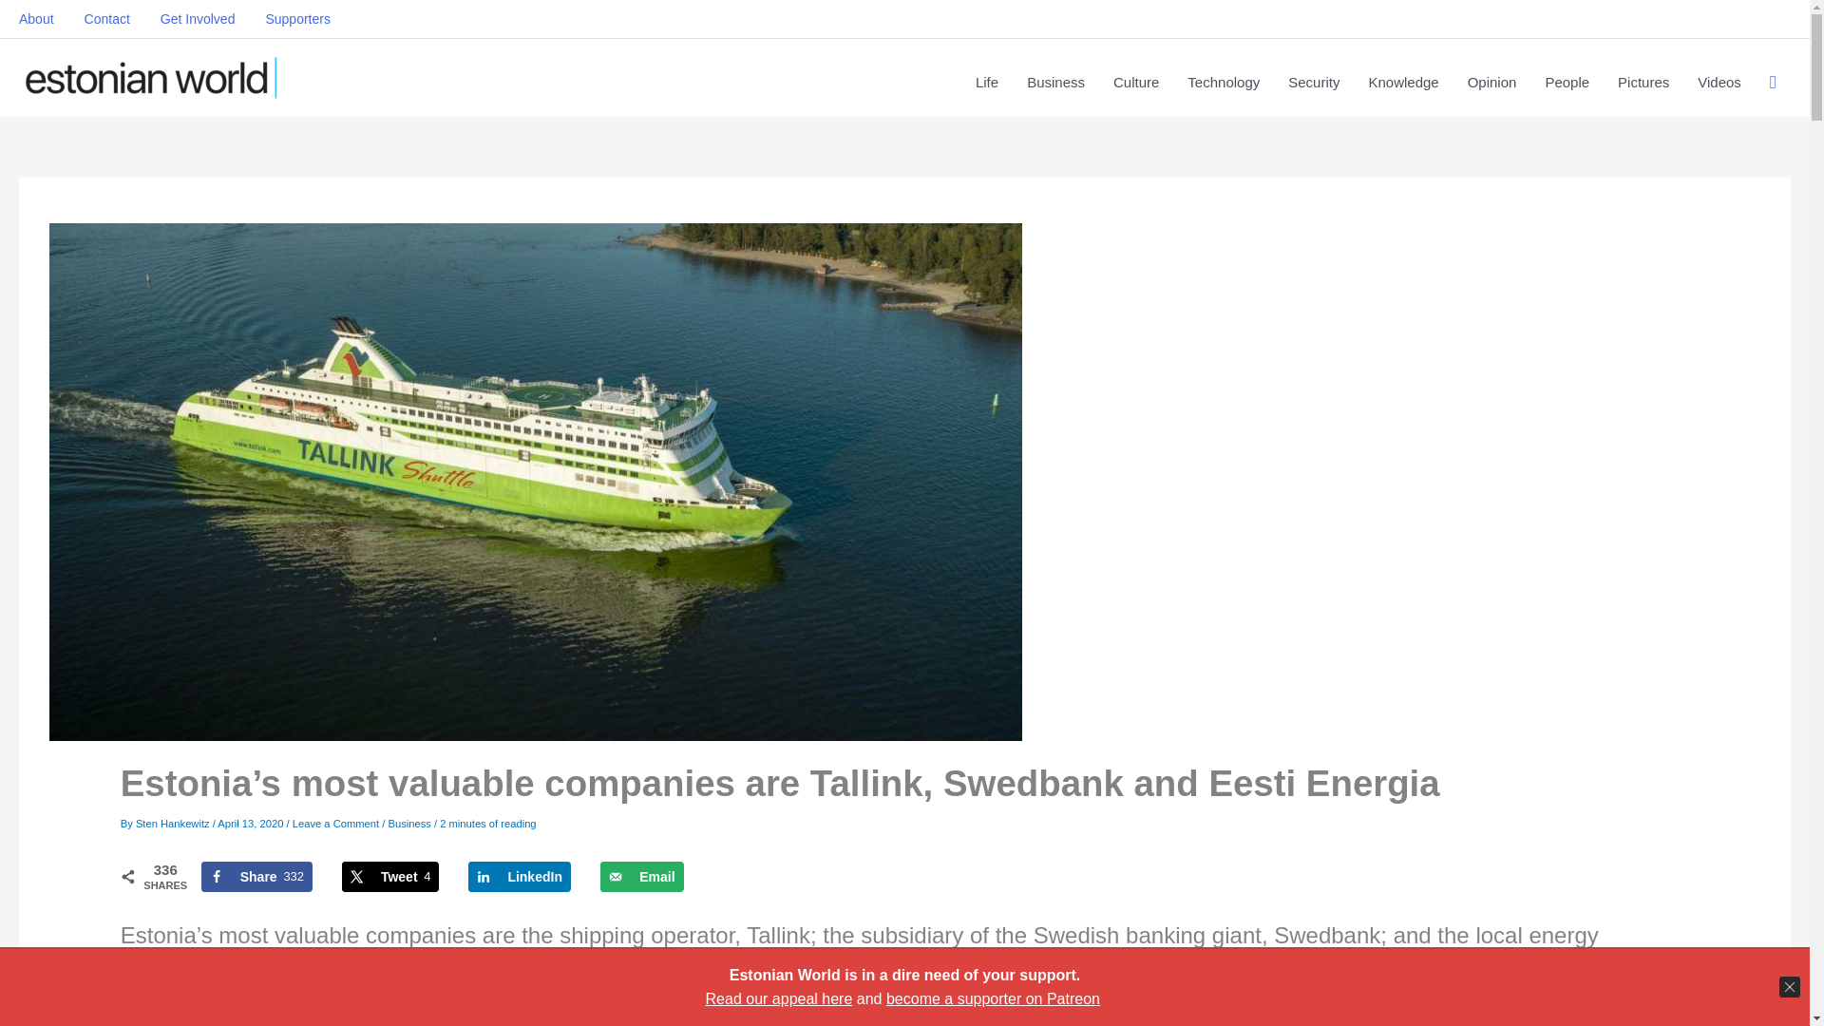 The height and width of the screenshot is (1026, 1824). What do you see at coordinates (296, 19) in the screenshot?
I see `Send over email` at bounding box center [296, 19].